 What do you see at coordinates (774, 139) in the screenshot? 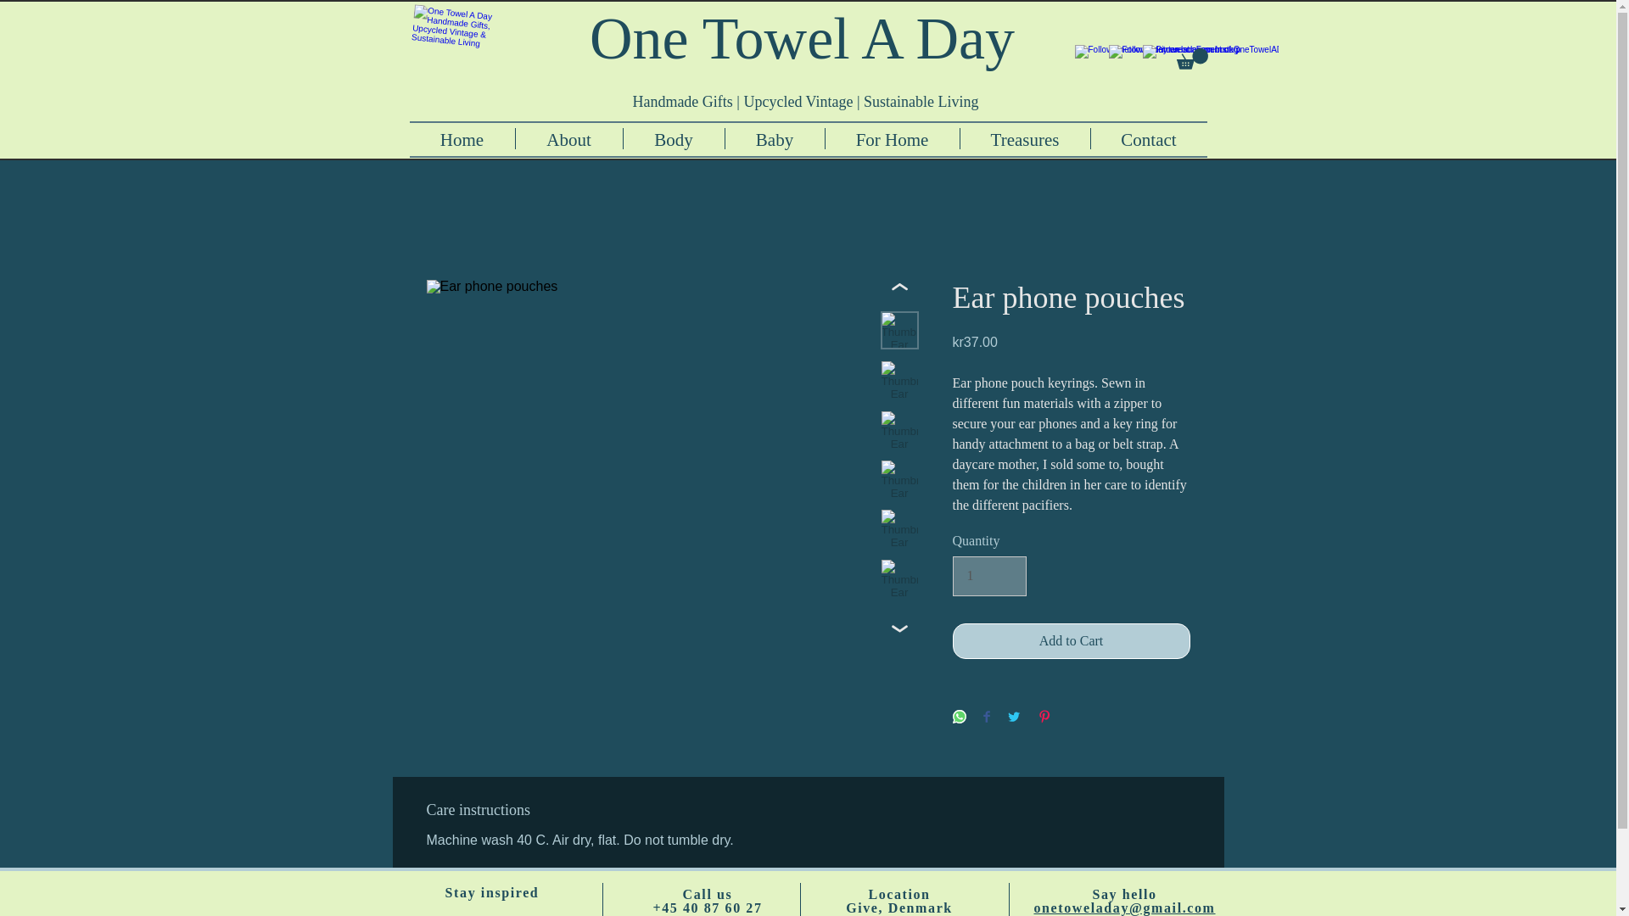
I see `Baby` at bounding box center [774, 139].